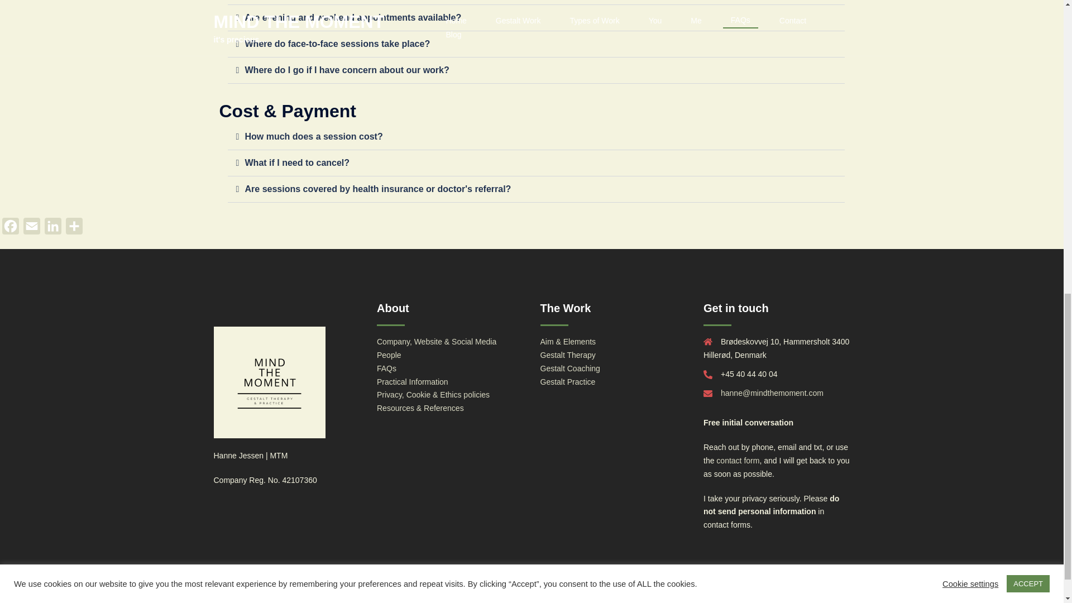 Image resolution: width=1072 pixels, height=603 pixels. I want to click on How much does a session cost?, so click(313, 136).